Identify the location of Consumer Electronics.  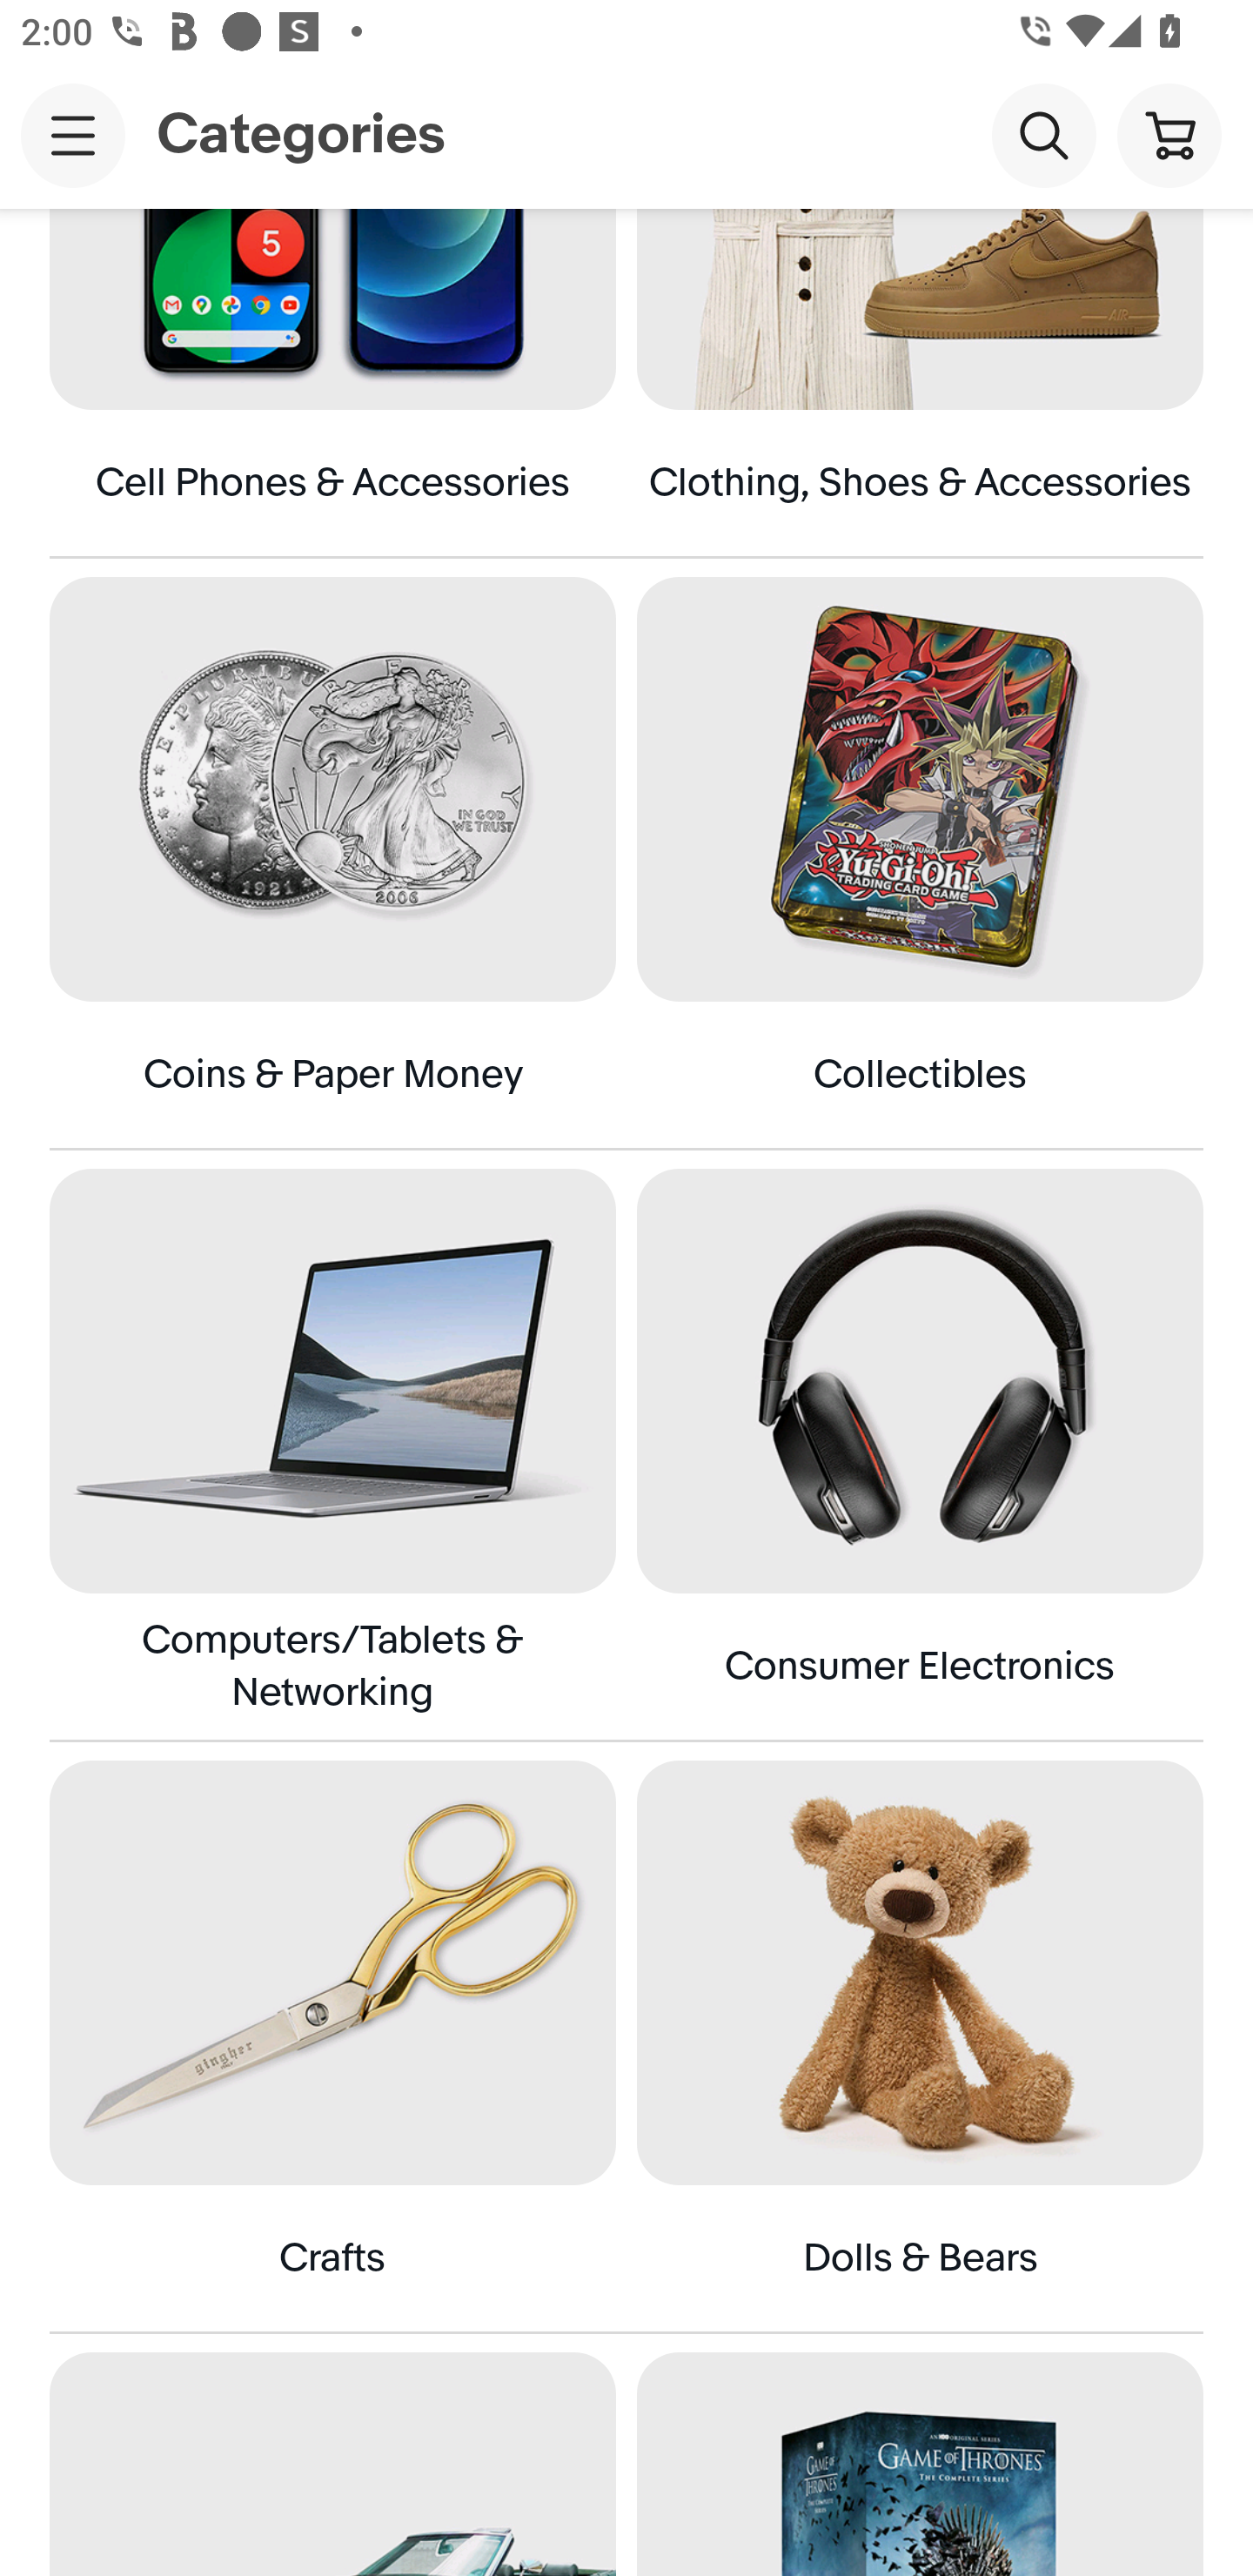
(919, 1453).